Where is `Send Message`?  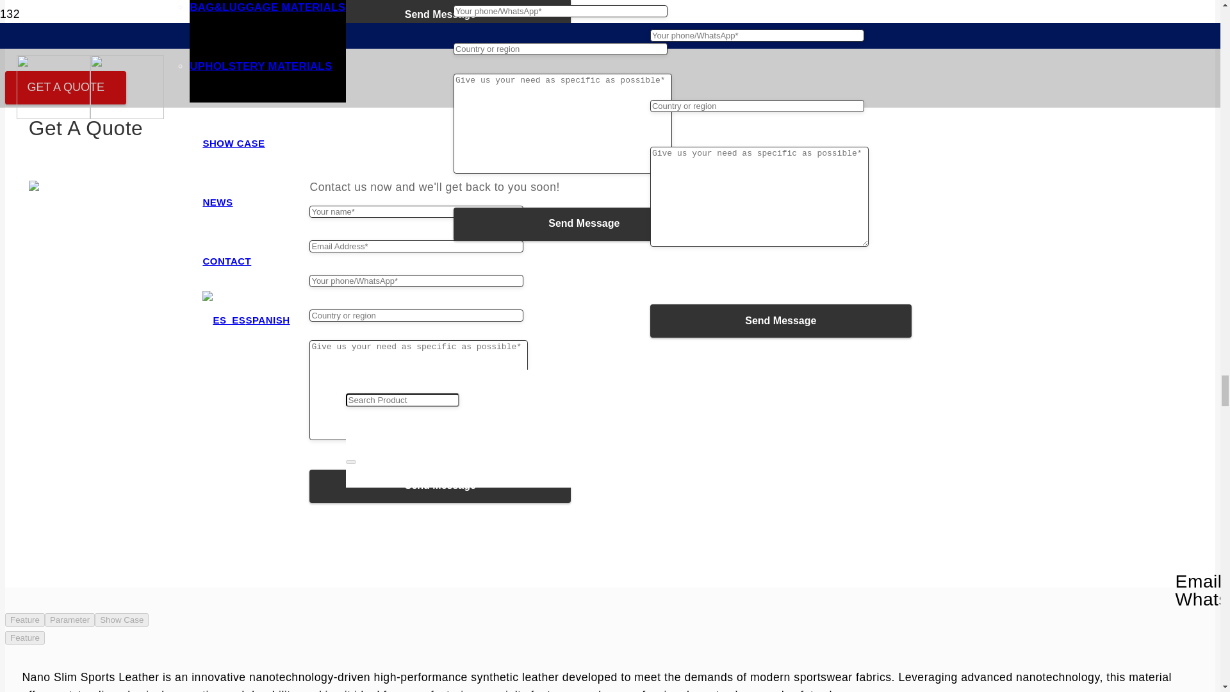 Send Message is located at coordinates (439, 486).